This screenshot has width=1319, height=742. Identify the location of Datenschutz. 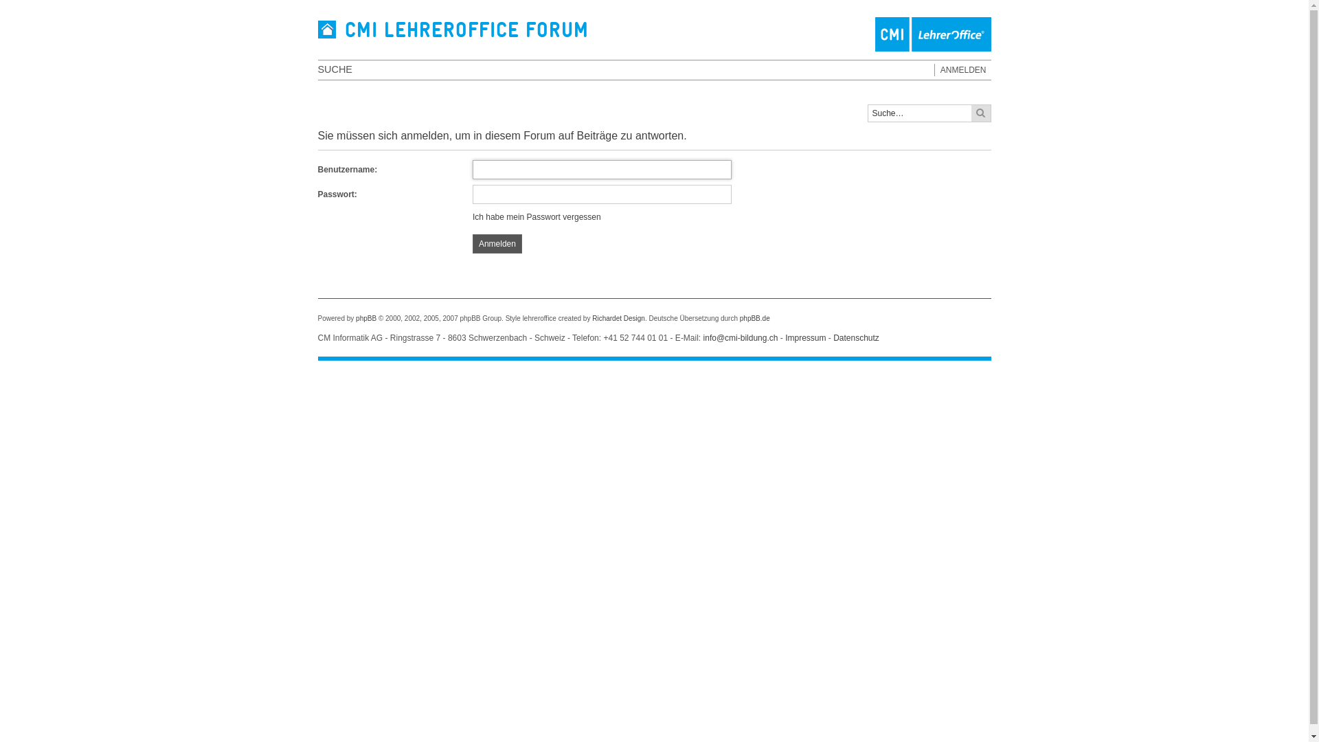
(856, 338).